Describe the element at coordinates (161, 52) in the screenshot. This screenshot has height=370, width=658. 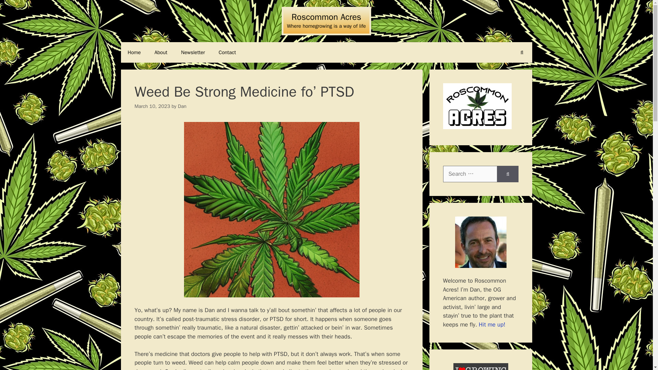
I see `About` at that location.